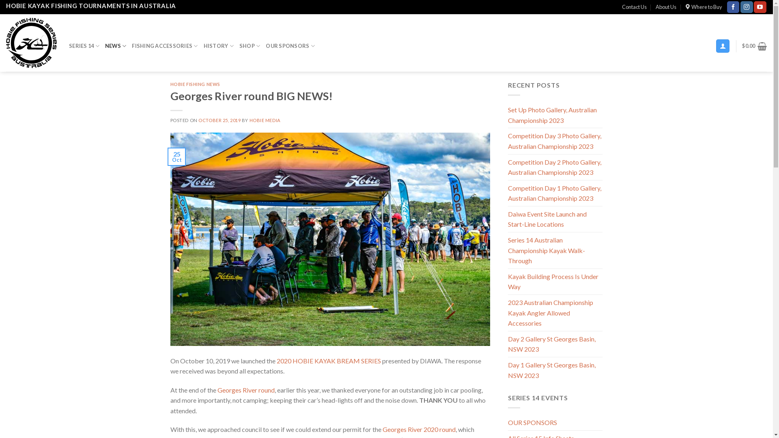  Describe the element at coordinates (555, 344) in the screenshot. I see `Day 2 Gallery St Georges Basin, NSW 2023` at that location.